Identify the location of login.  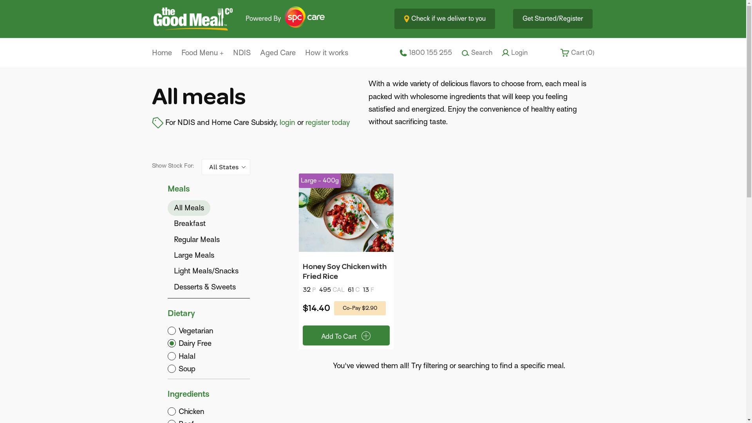
(287, 122).